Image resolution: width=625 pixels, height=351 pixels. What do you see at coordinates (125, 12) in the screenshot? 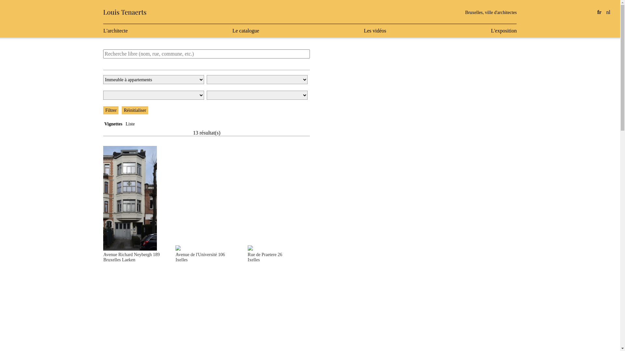
I see `Louis Tenaerts` at bounding box center [125, 12].